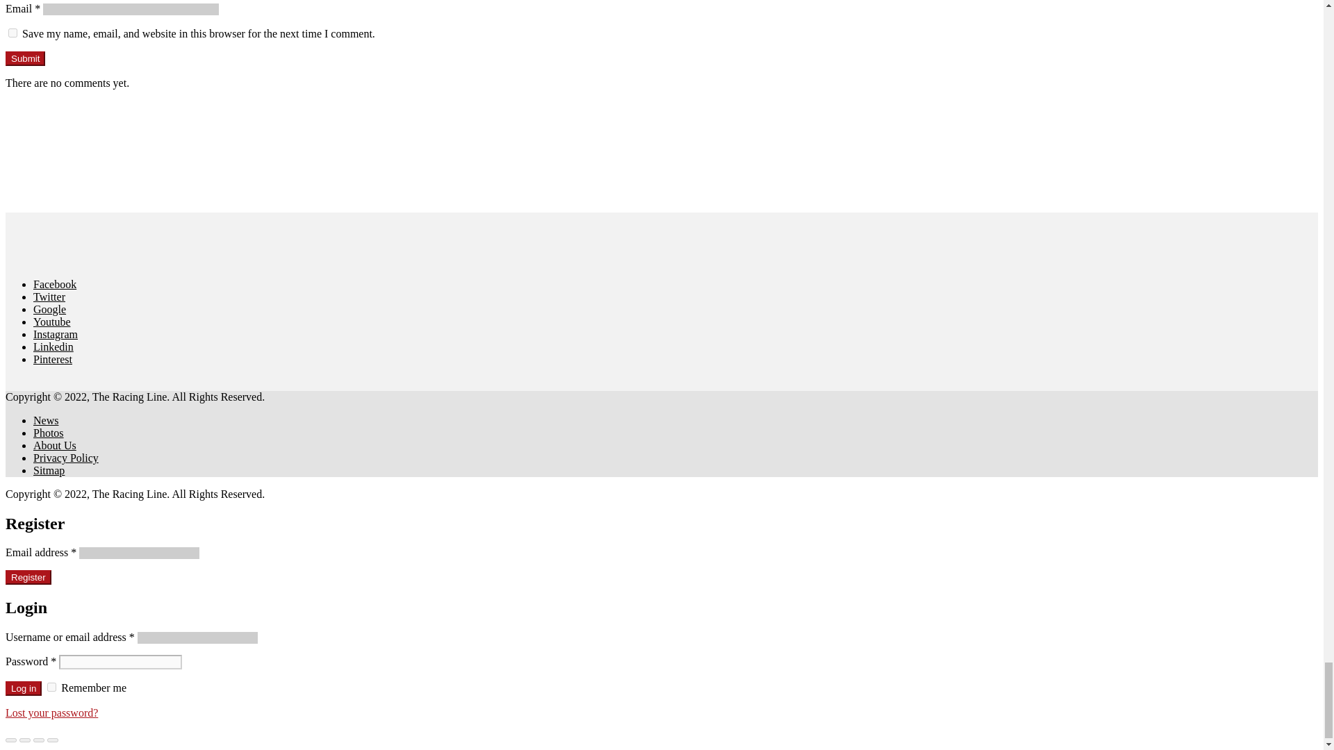 This screenshot has width=1334, height=750. Describe the element at coordinates (13, 33) in the screenshot. I see `yes` at that location.